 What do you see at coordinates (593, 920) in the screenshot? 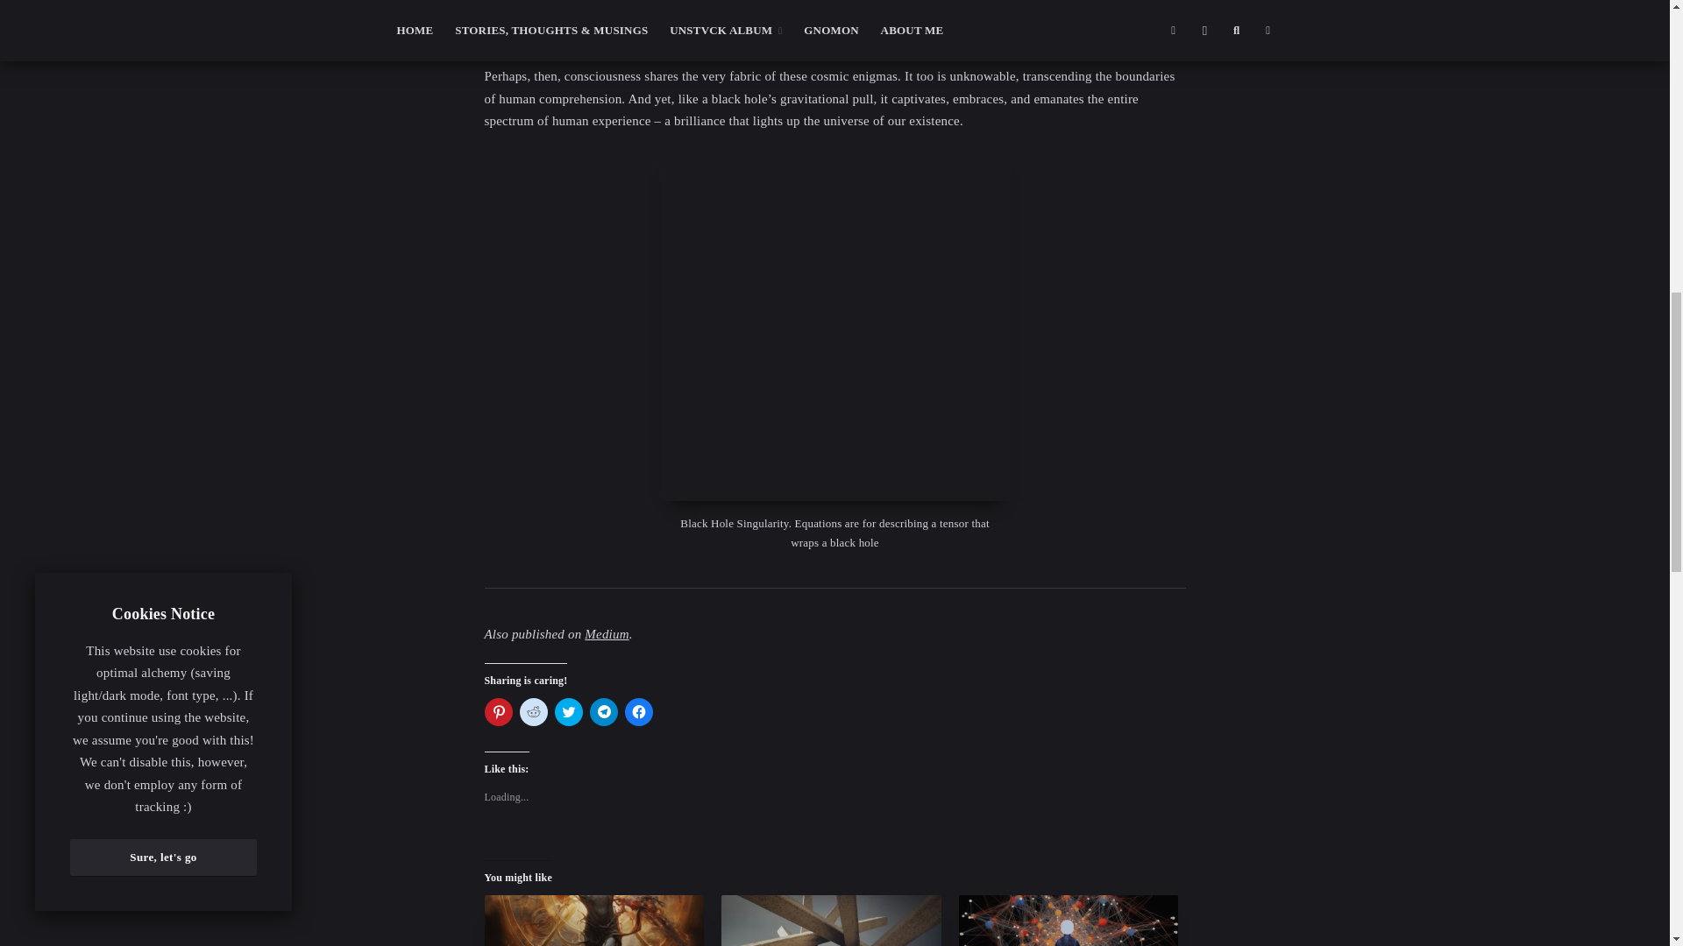
I see `Make Chaos Go Away` at bounding box center [593, 920].